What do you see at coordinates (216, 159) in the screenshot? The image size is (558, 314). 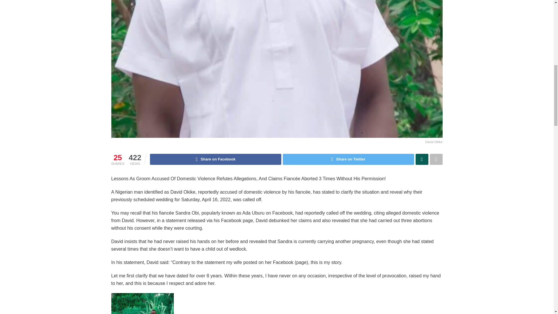 I see `Share on Facebook` at bounding box center [216, 159].